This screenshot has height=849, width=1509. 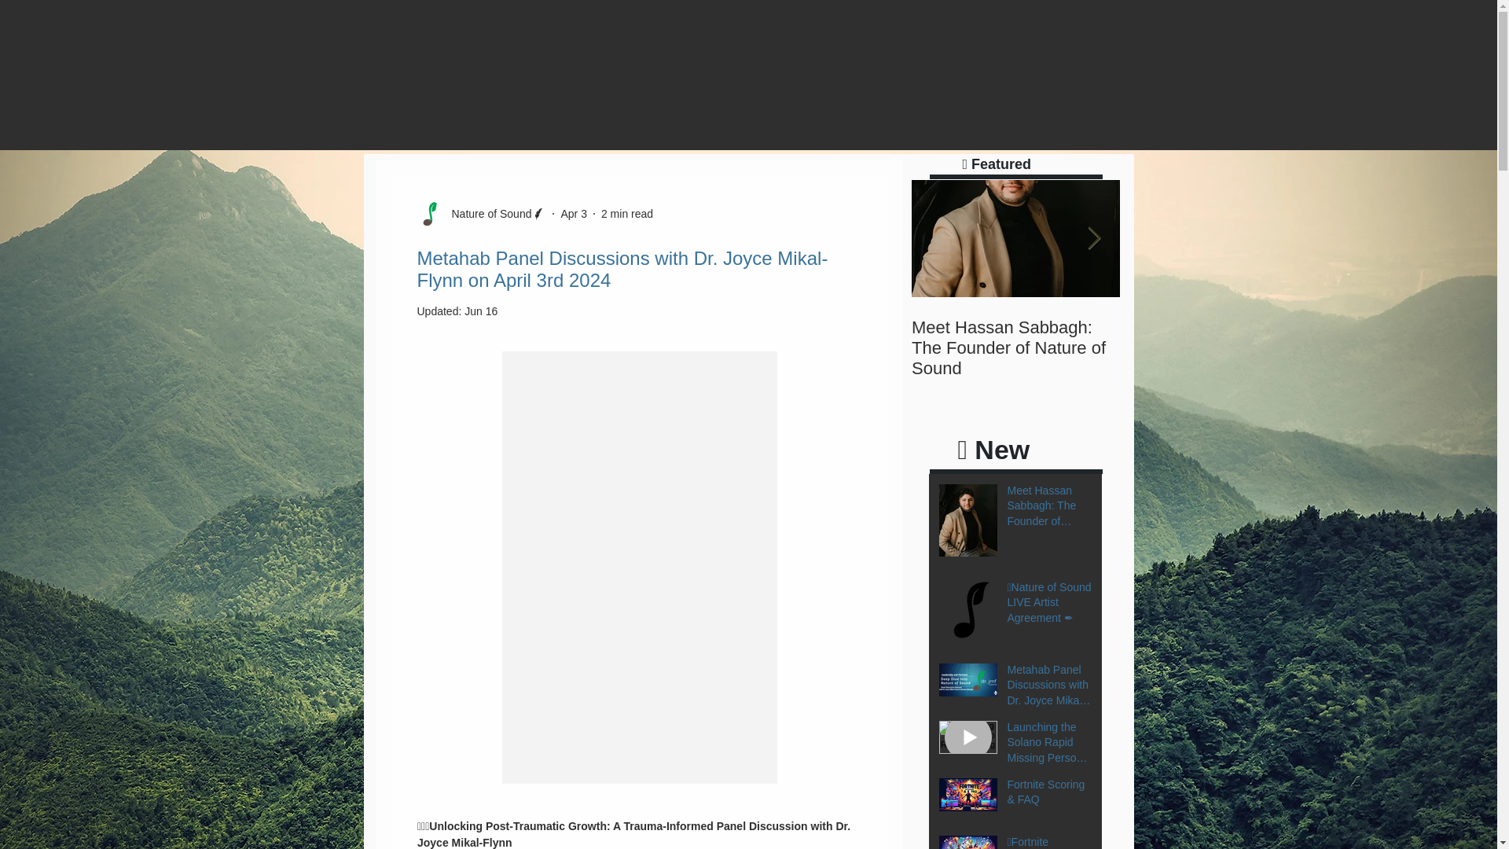 What do you see at coordinates (1015, 347) in the screenshot?
I see `Meet Hassan Sabbagh: The Founder of Nature of Sound` at bounding box center [1015, 347].